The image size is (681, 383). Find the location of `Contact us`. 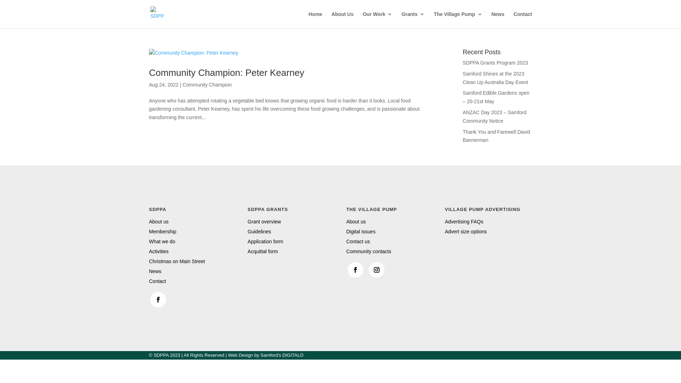

Contact us is located at coordinates (358, 242).